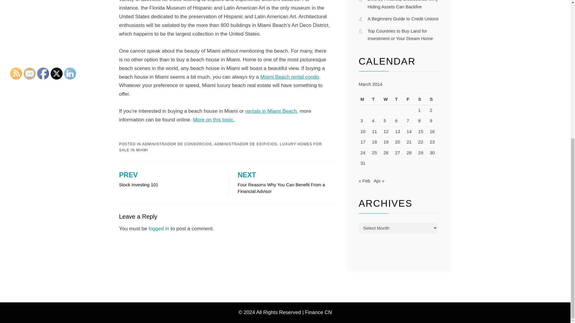 Image resolution: width=575 pixels, height=323 pixels. Describe the element at coordinates (376, 100) in the screenshot. I see `Thursday` at that location.